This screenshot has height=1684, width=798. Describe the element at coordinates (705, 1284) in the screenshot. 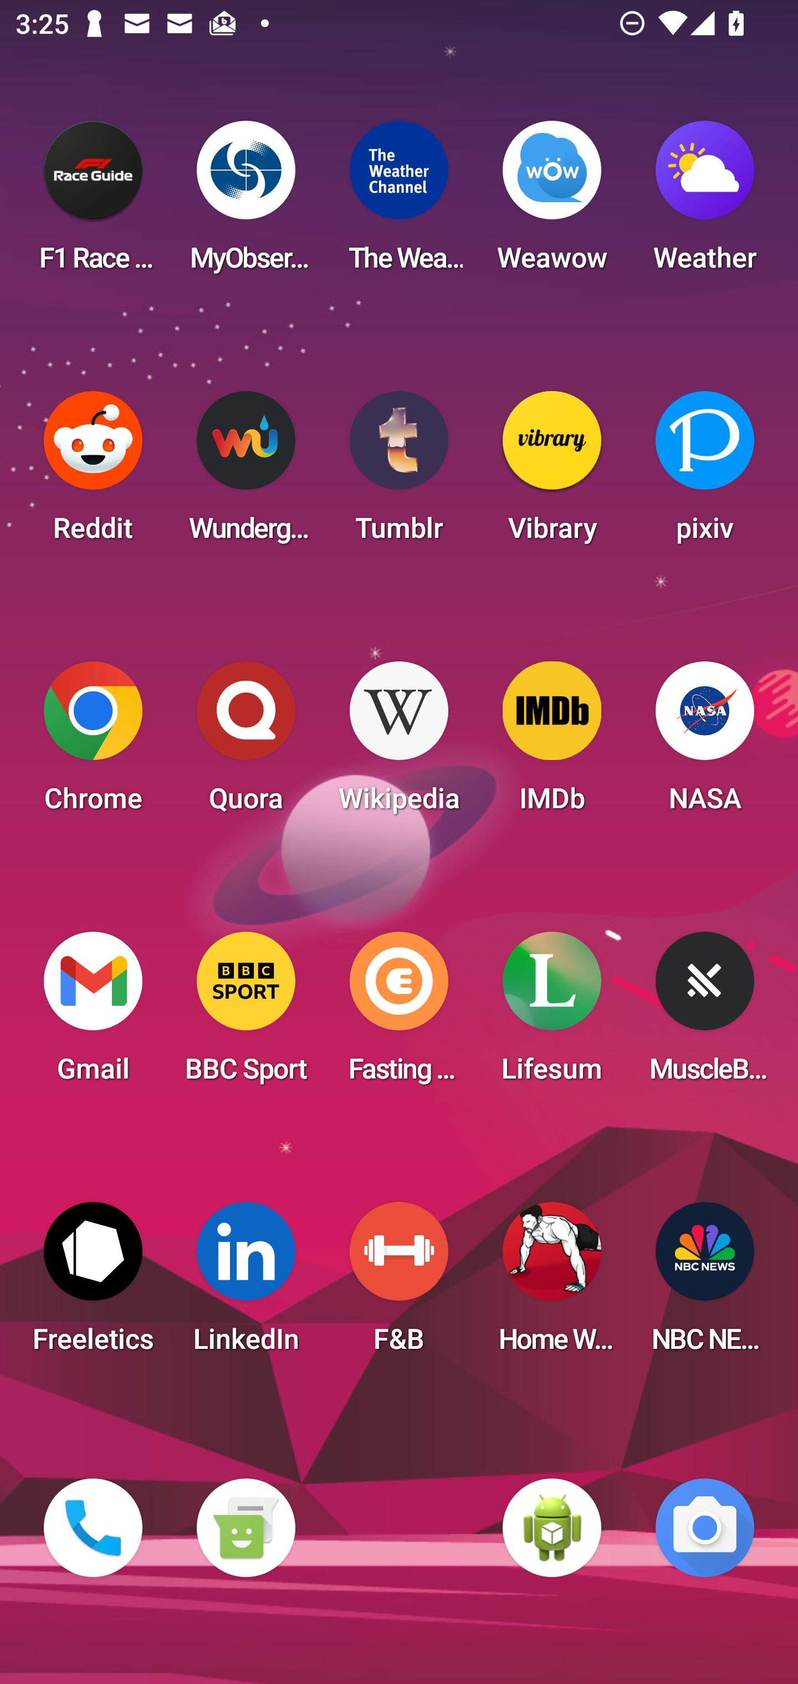

I see `NBC NEWS` at that location.